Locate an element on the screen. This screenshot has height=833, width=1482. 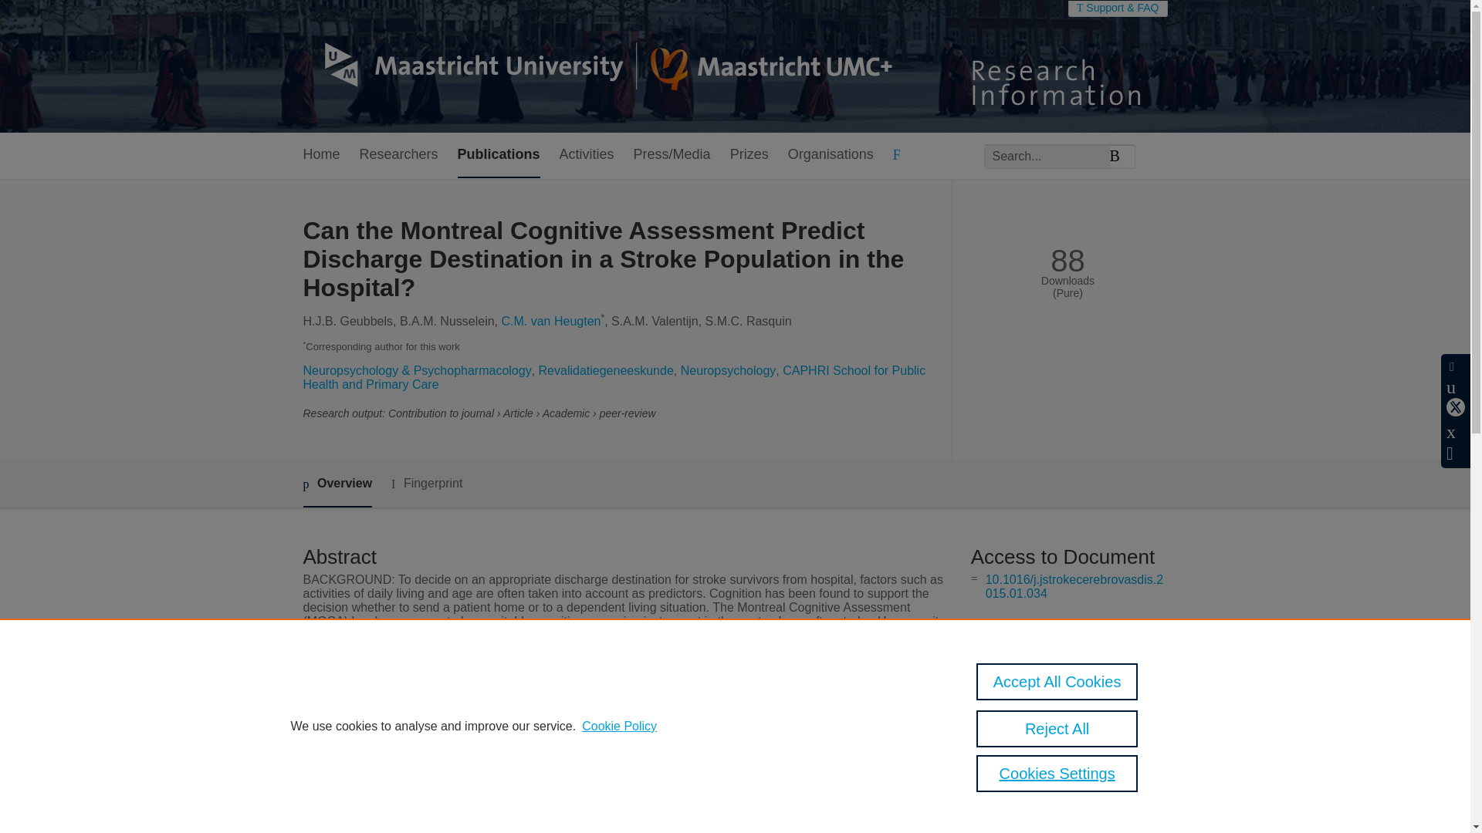
Maastricht University Home is located at coordinates (597, 66).